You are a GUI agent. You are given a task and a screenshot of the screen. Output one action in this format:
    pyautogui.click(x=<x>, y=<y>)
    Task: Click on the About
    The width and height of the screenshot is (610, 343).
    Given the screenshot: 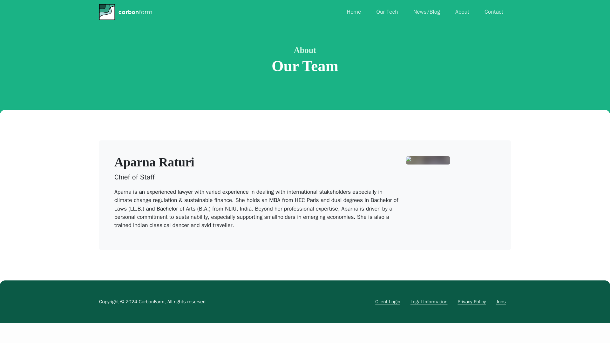 What is the action you would take?
    pyautogui.click(x=305, y=50)
    